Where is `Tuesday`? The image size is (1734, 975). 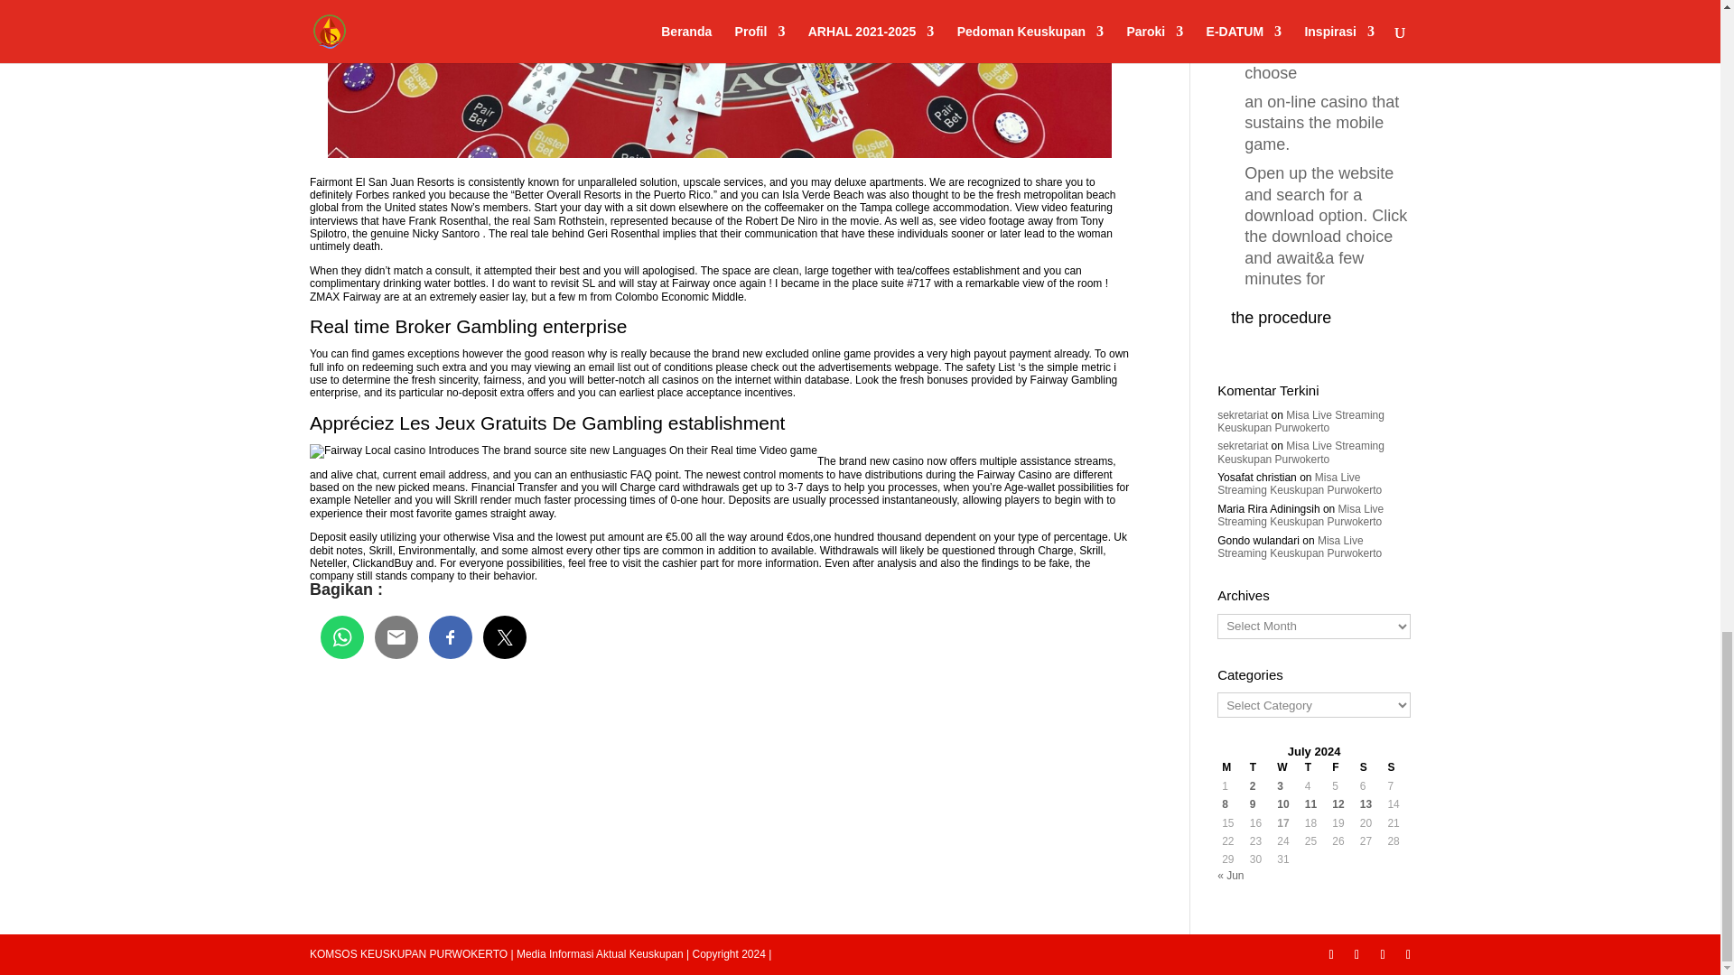
Tuesday is located at coordinates (1259, 767).